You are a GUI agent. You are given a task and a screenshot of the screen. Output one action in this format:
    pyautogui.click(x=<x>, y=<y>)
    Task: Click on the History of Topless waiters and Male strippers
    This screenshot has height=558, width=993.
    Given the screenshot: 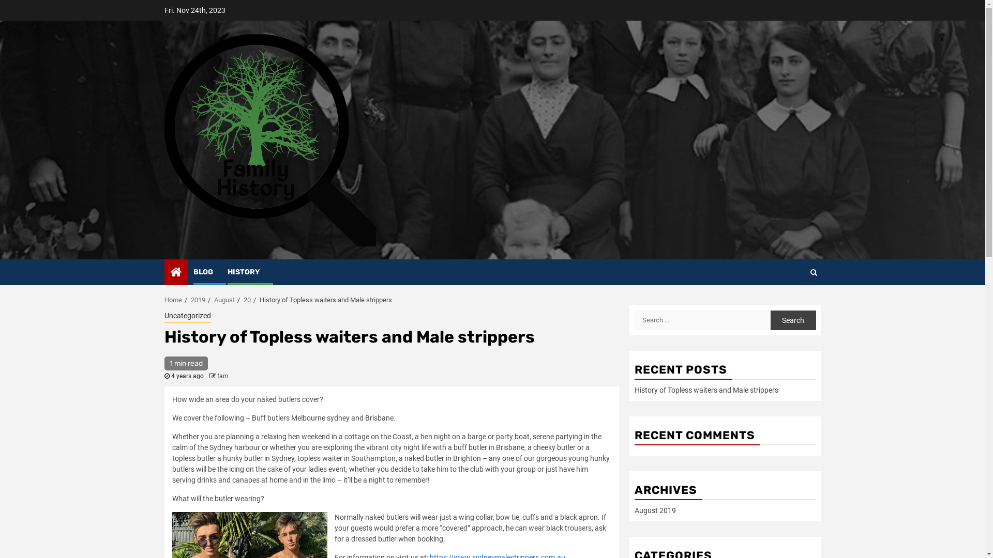 What is the action you would take?
    pyautogui.click(x=706, y=390)
    